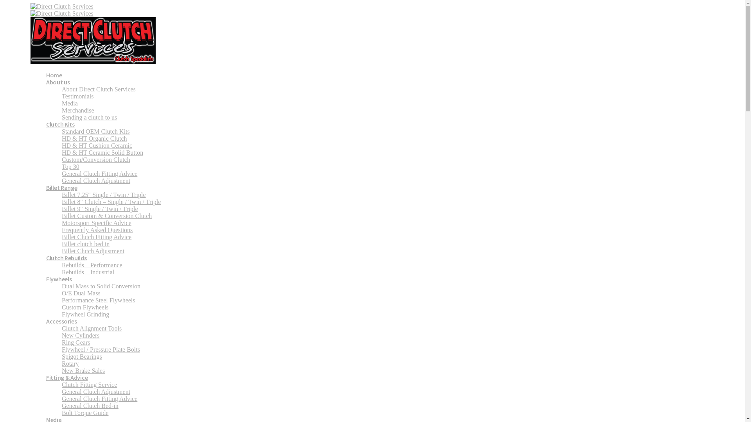  Describe the element at coordinates (92, 328) in the screenshot. I see `Clutch Alignment Tools` at that location.